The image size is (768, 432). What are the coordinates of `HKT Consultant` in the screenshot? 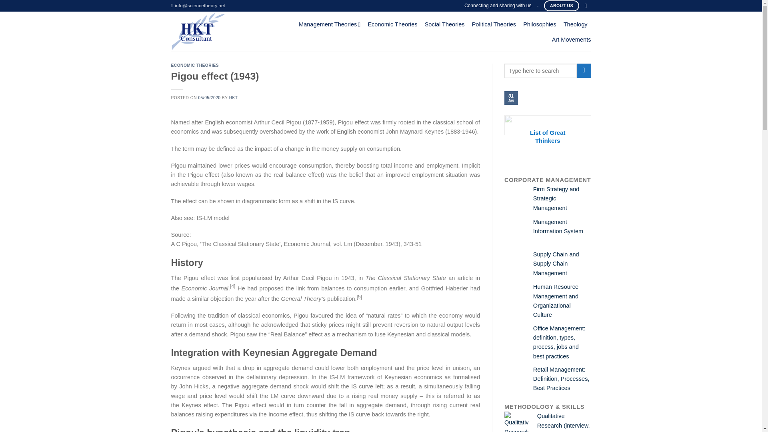 It's located at (219, 31).